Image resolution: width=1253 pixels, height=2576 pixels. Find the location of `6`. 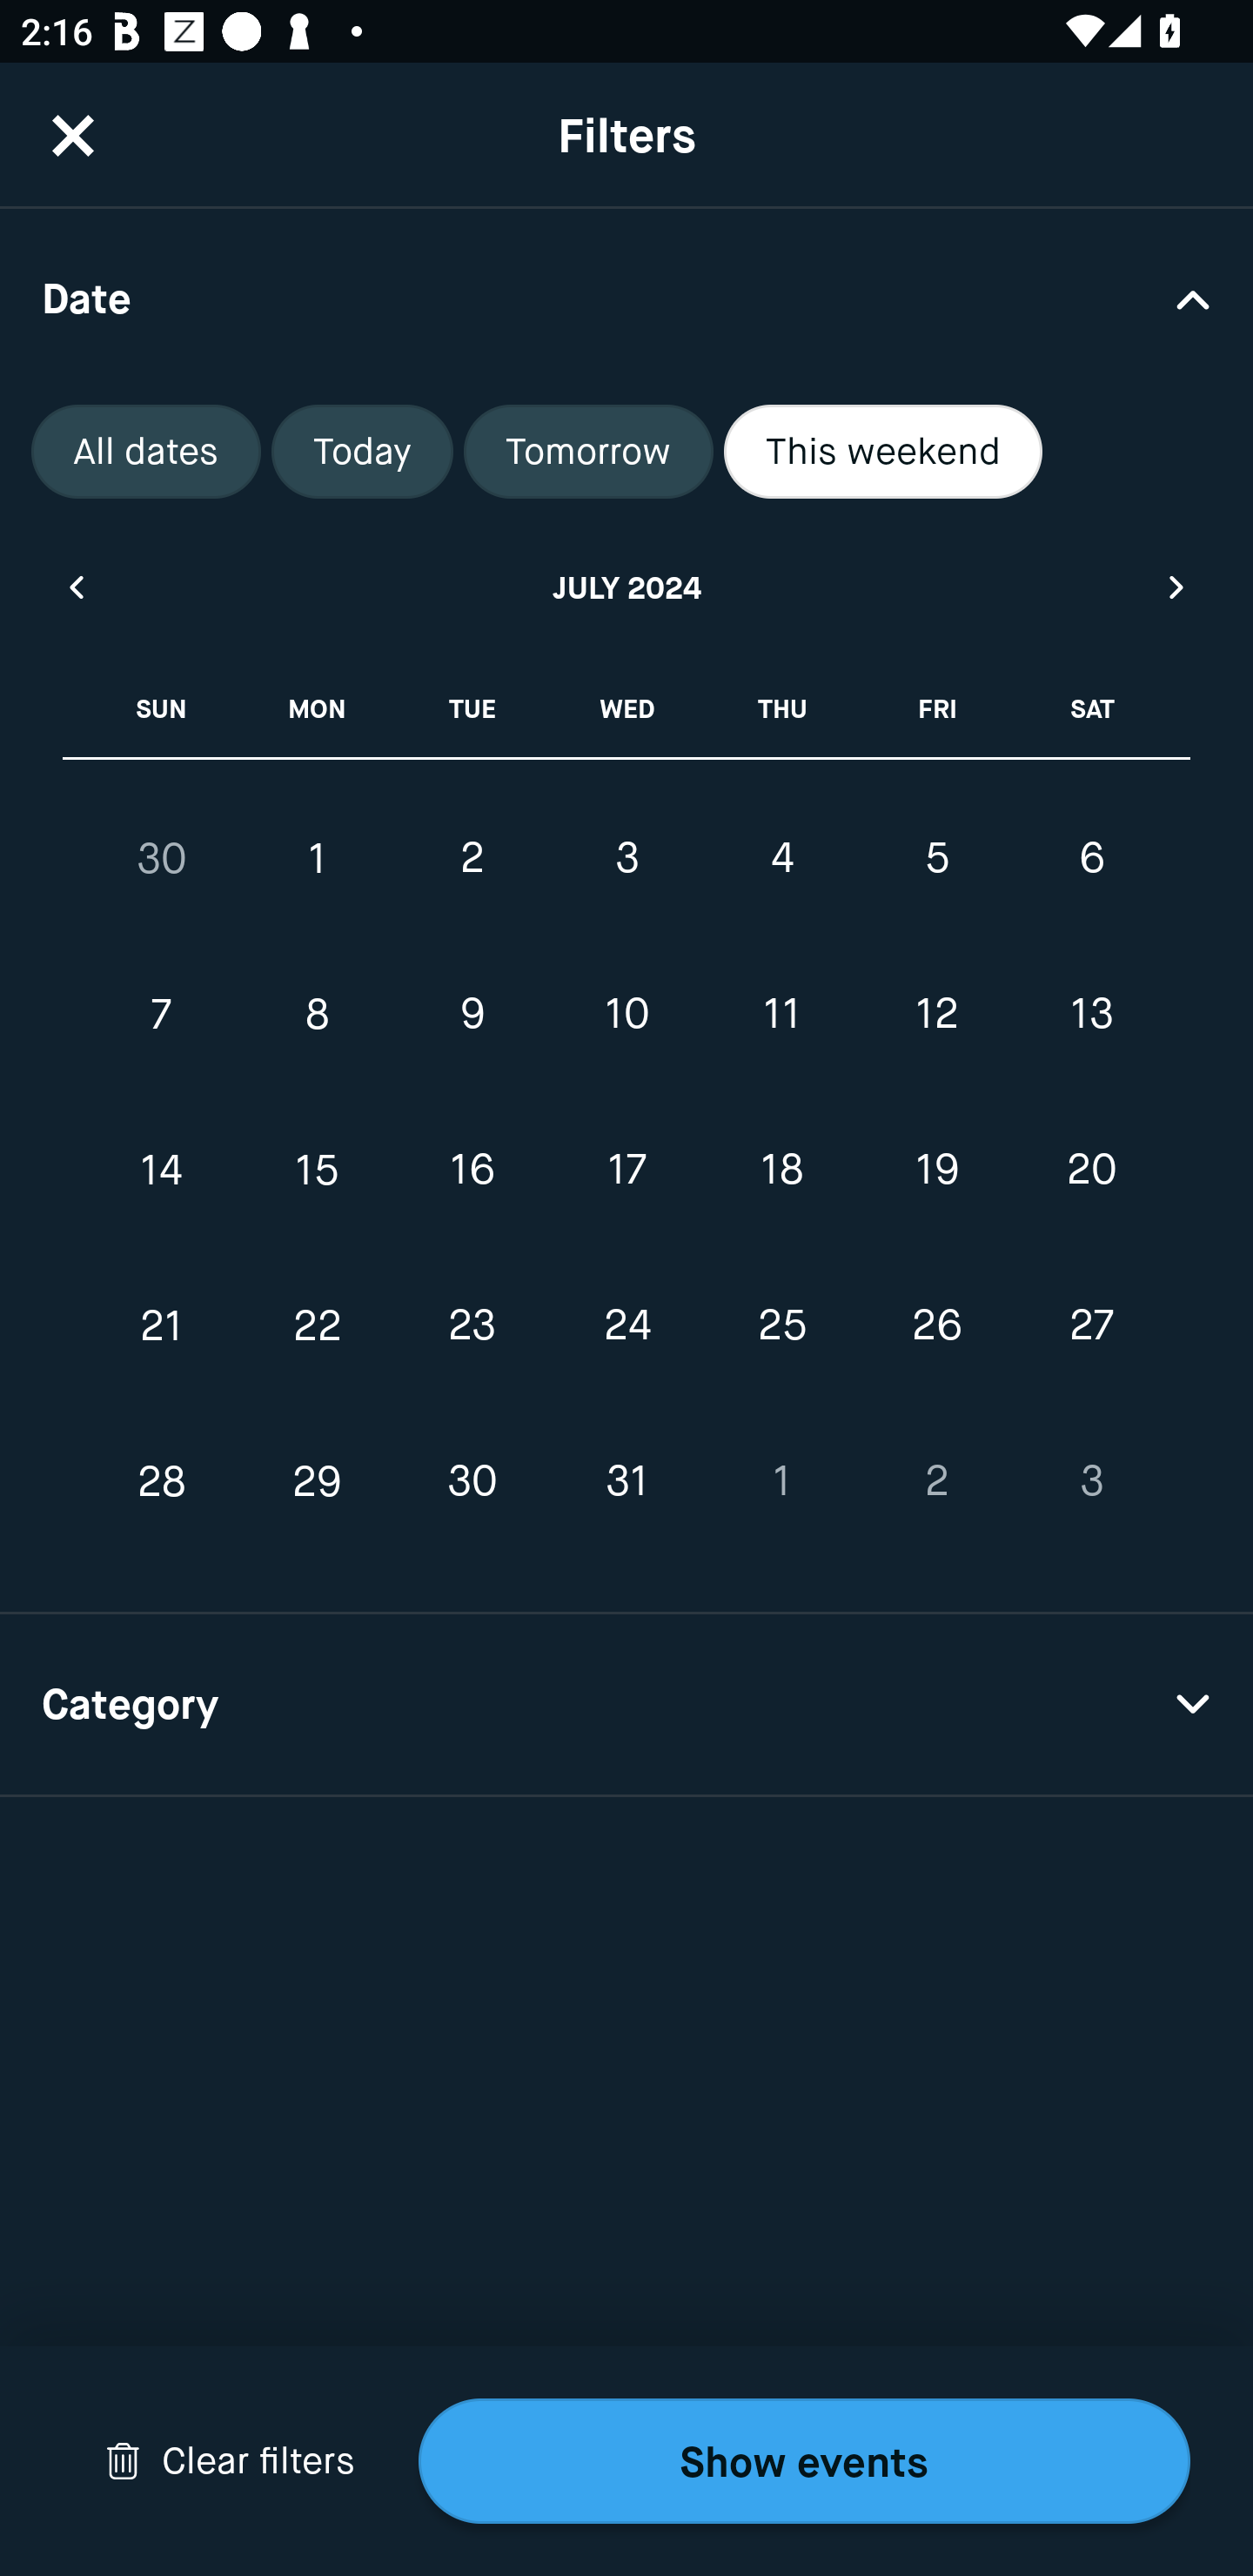

6 is located at coordinates (1091, 857).